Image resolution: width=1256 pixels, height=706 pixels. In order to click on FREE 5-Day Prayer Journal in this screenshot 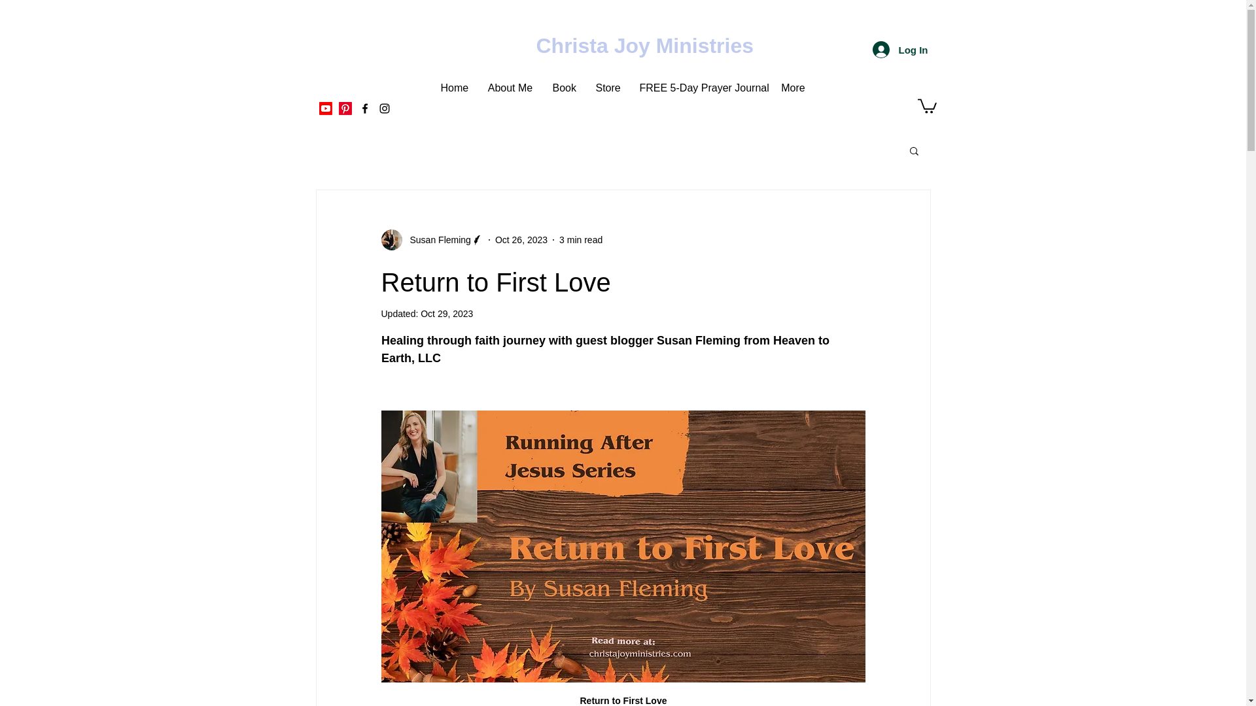, I will do `click(700, 88)`.